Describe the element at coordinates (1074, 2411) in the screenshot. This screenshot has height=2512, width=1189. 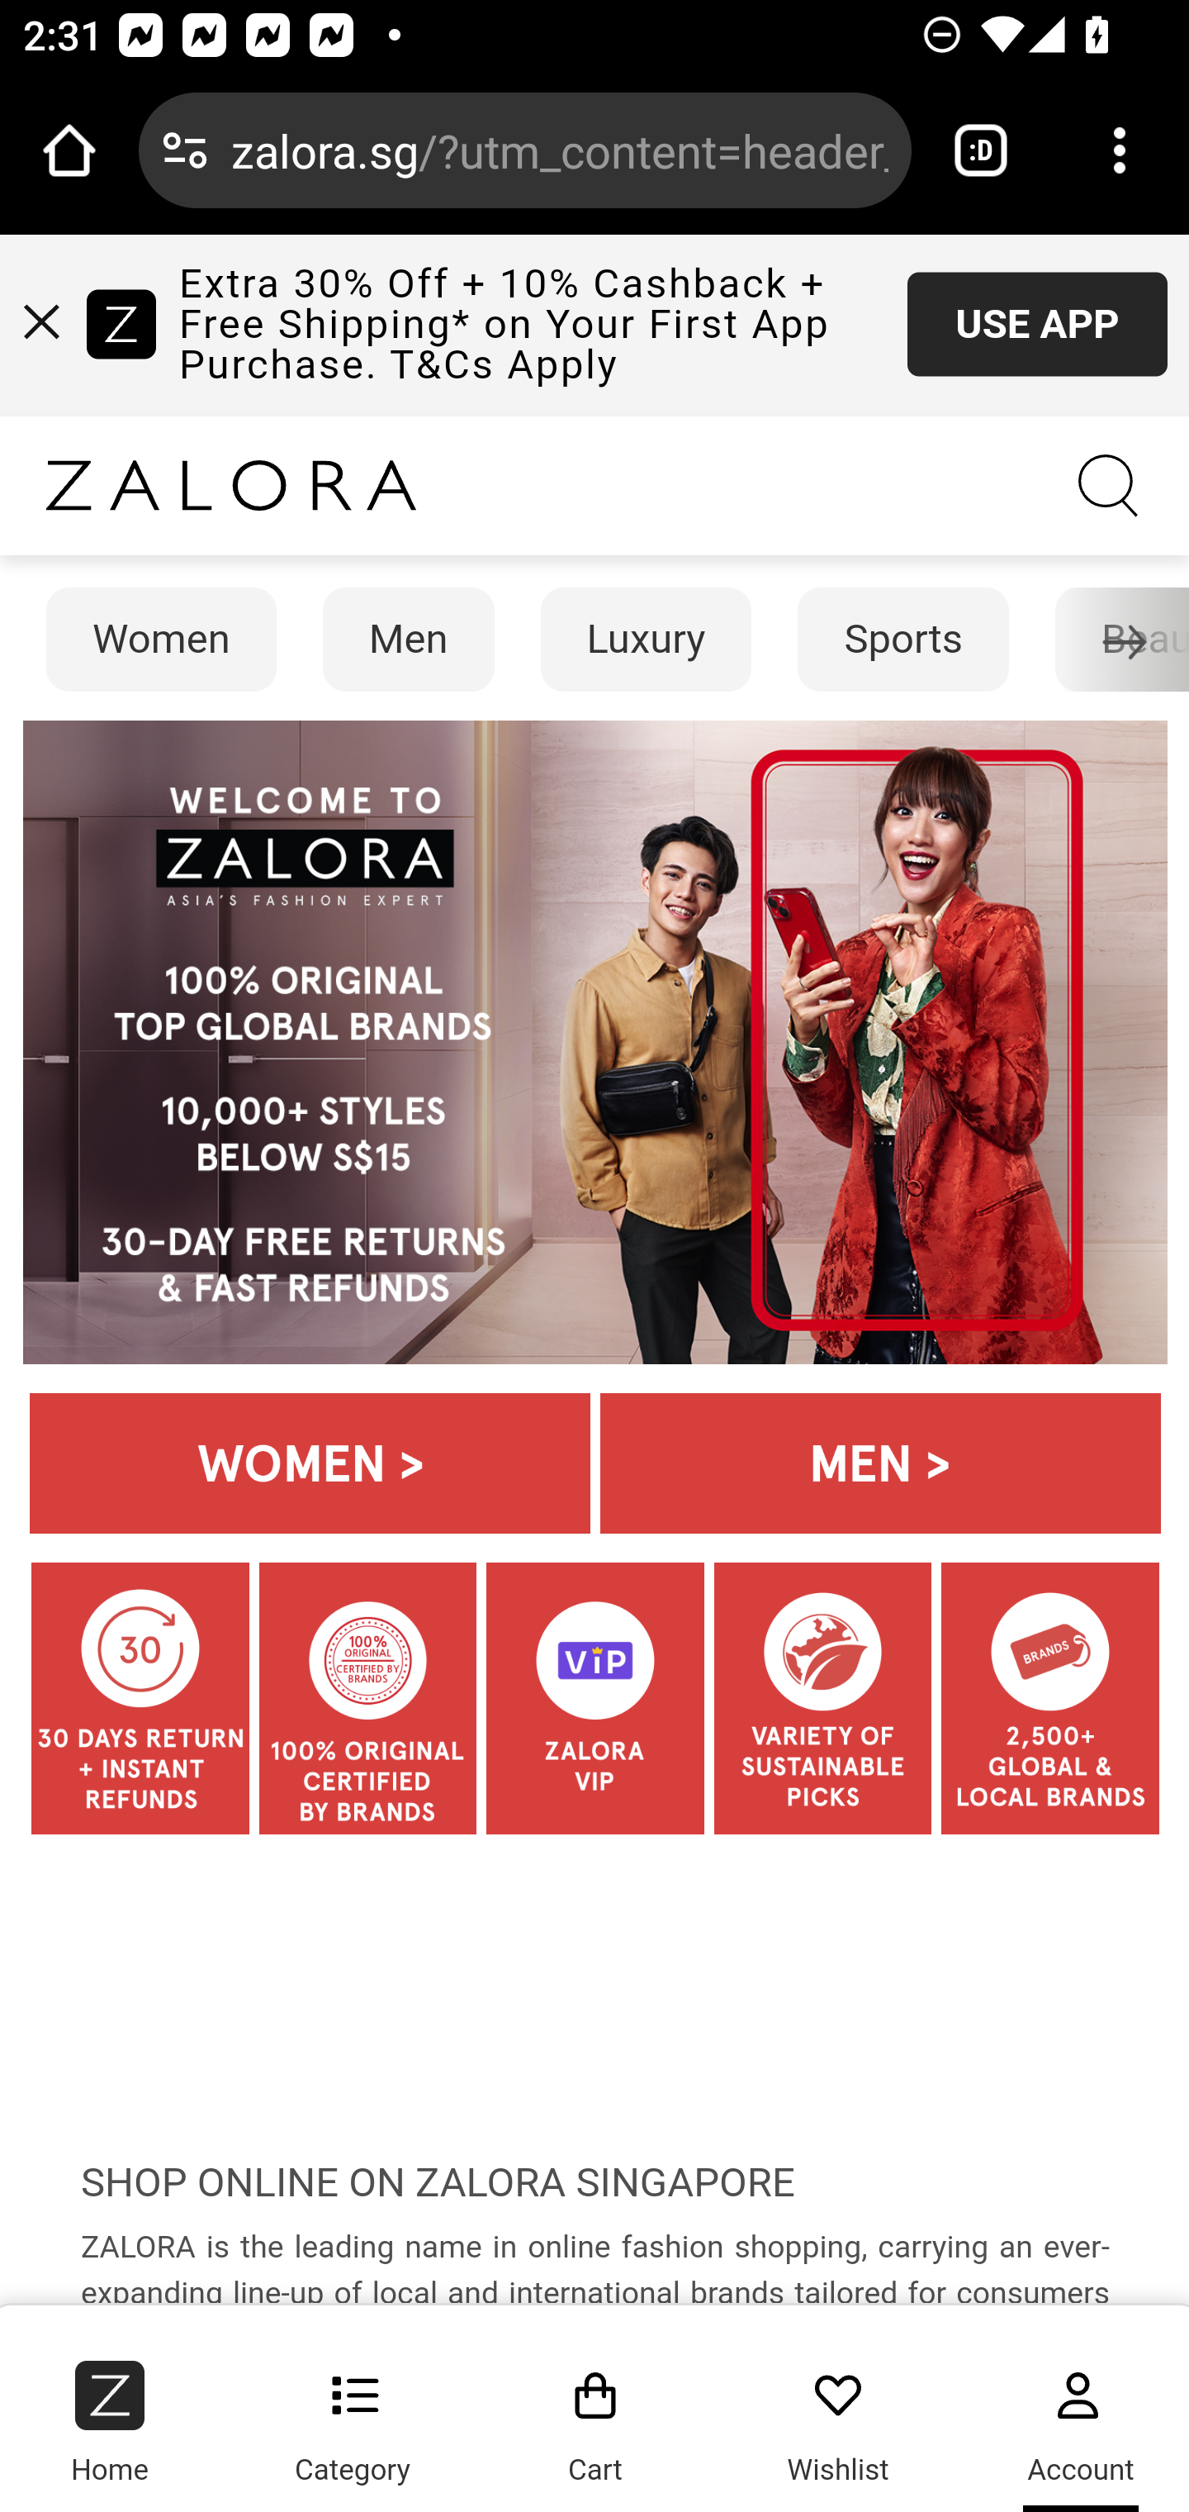
I see `Account` at that location.